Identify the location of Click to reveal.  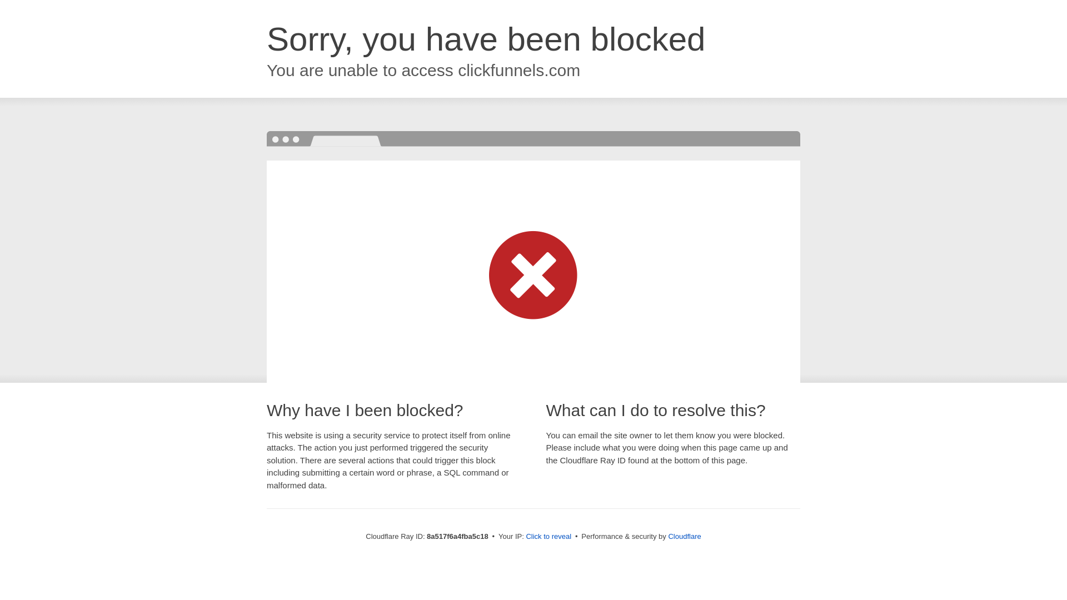
(548, 537).